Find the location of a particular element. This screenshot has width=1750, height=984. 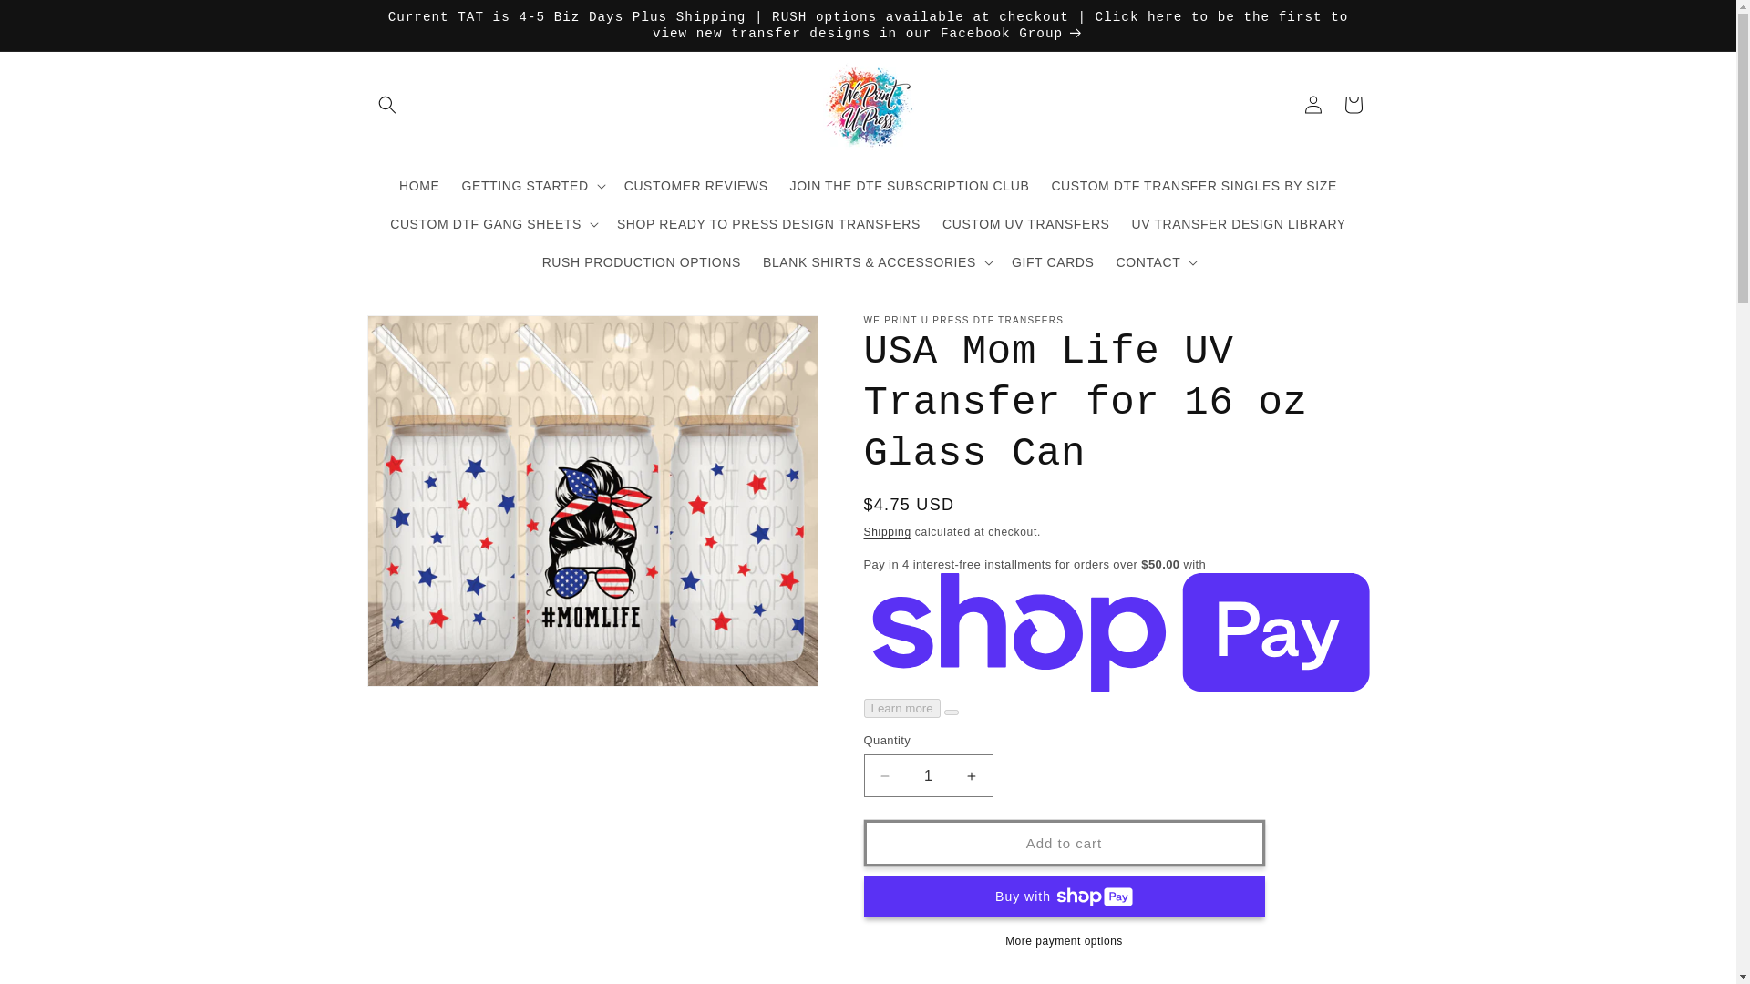

Open media 1 in modal is located at coordinates (591, 500).